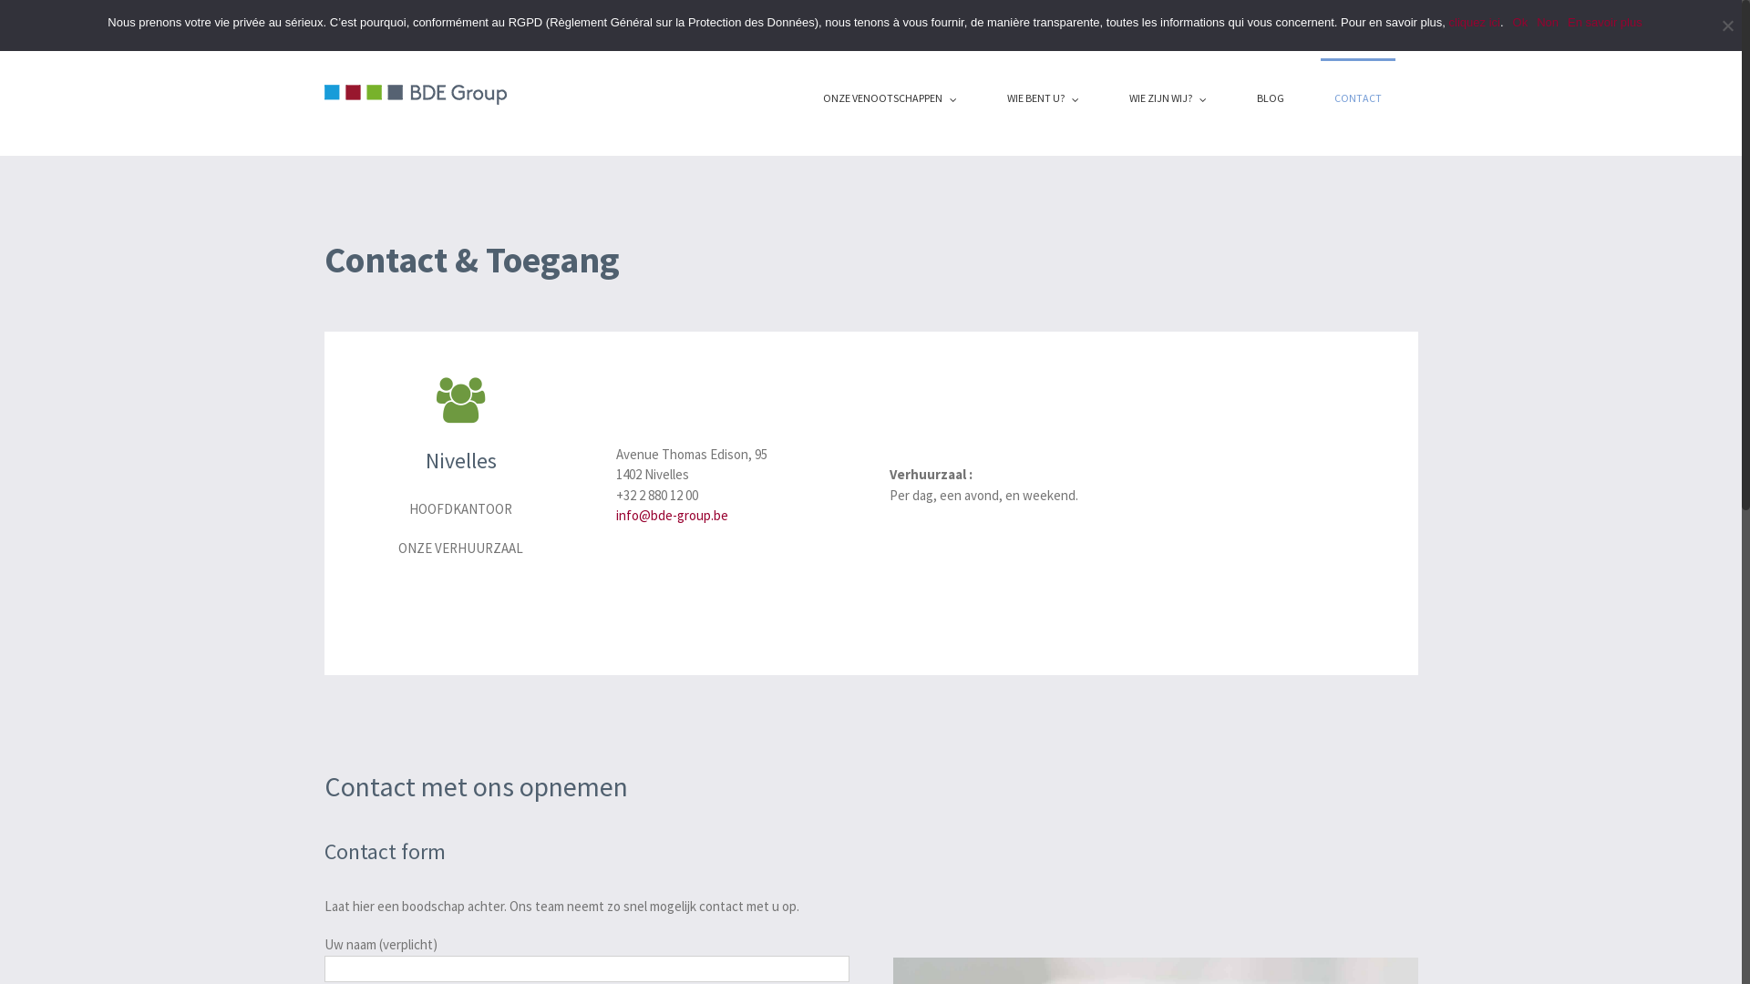 The height and width of the screenshot is (984, 1750). What do you see at coordinates (673, 516) in the screenshot?
I see `info@bde-group.be` at bounding box center [673, 516].